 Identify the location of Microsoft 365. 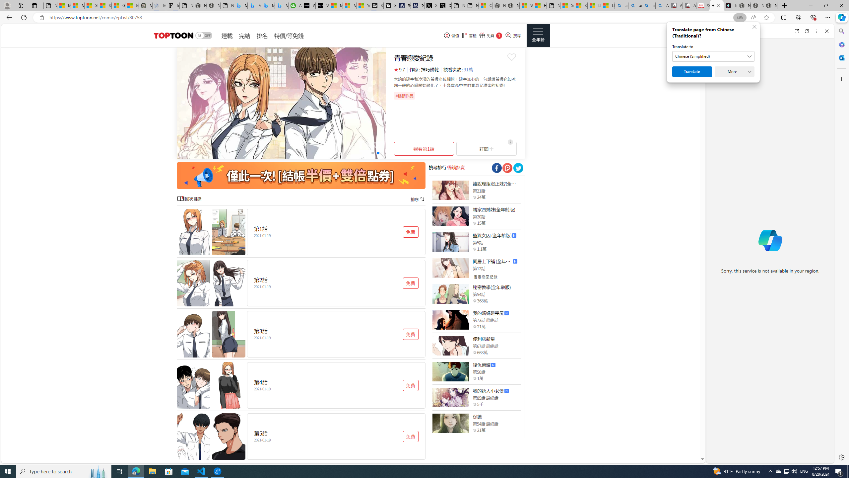
(841, 44).